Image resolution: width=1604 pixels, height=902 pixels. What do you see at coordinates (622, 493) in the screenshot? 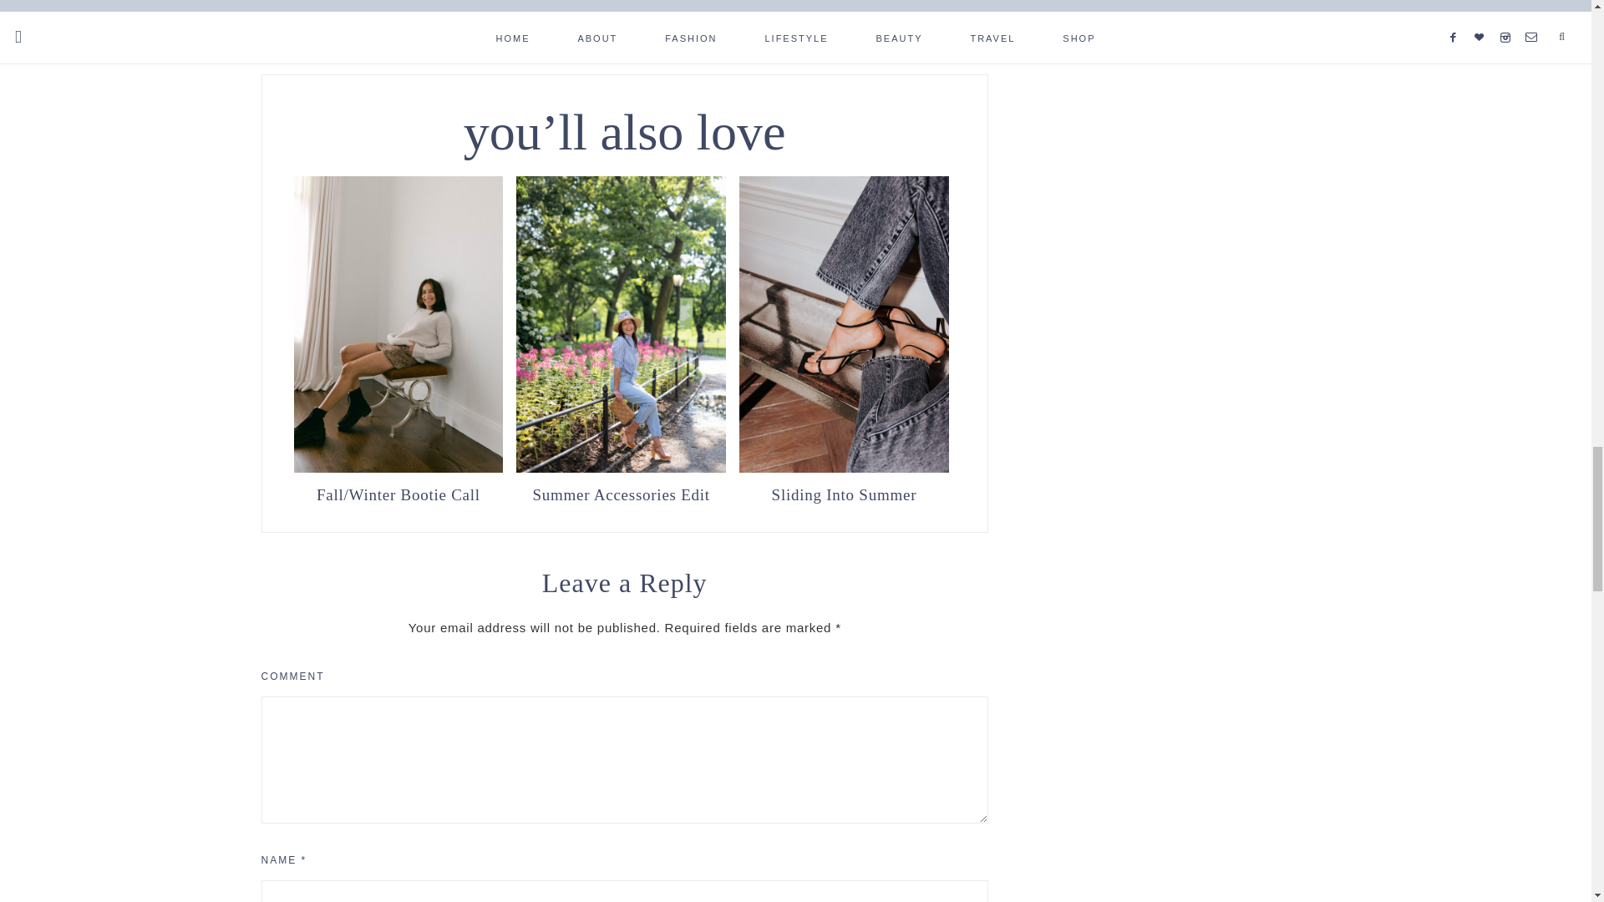
I see `Permanent Link to Summer Accessories Edit` at bounding box center [622, 493].